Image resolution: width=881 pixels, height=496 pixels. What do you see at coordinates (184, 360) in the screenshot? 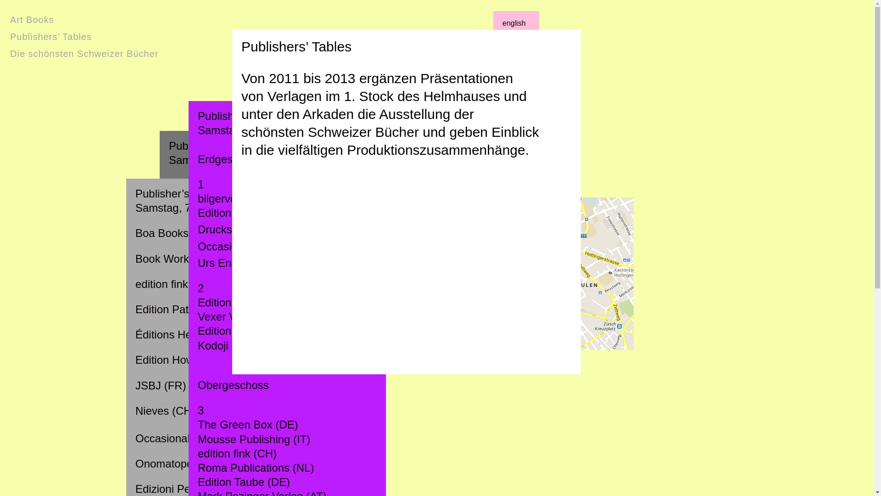
I see `Edition Howeg (CH)` at bounding box center [184, 360].